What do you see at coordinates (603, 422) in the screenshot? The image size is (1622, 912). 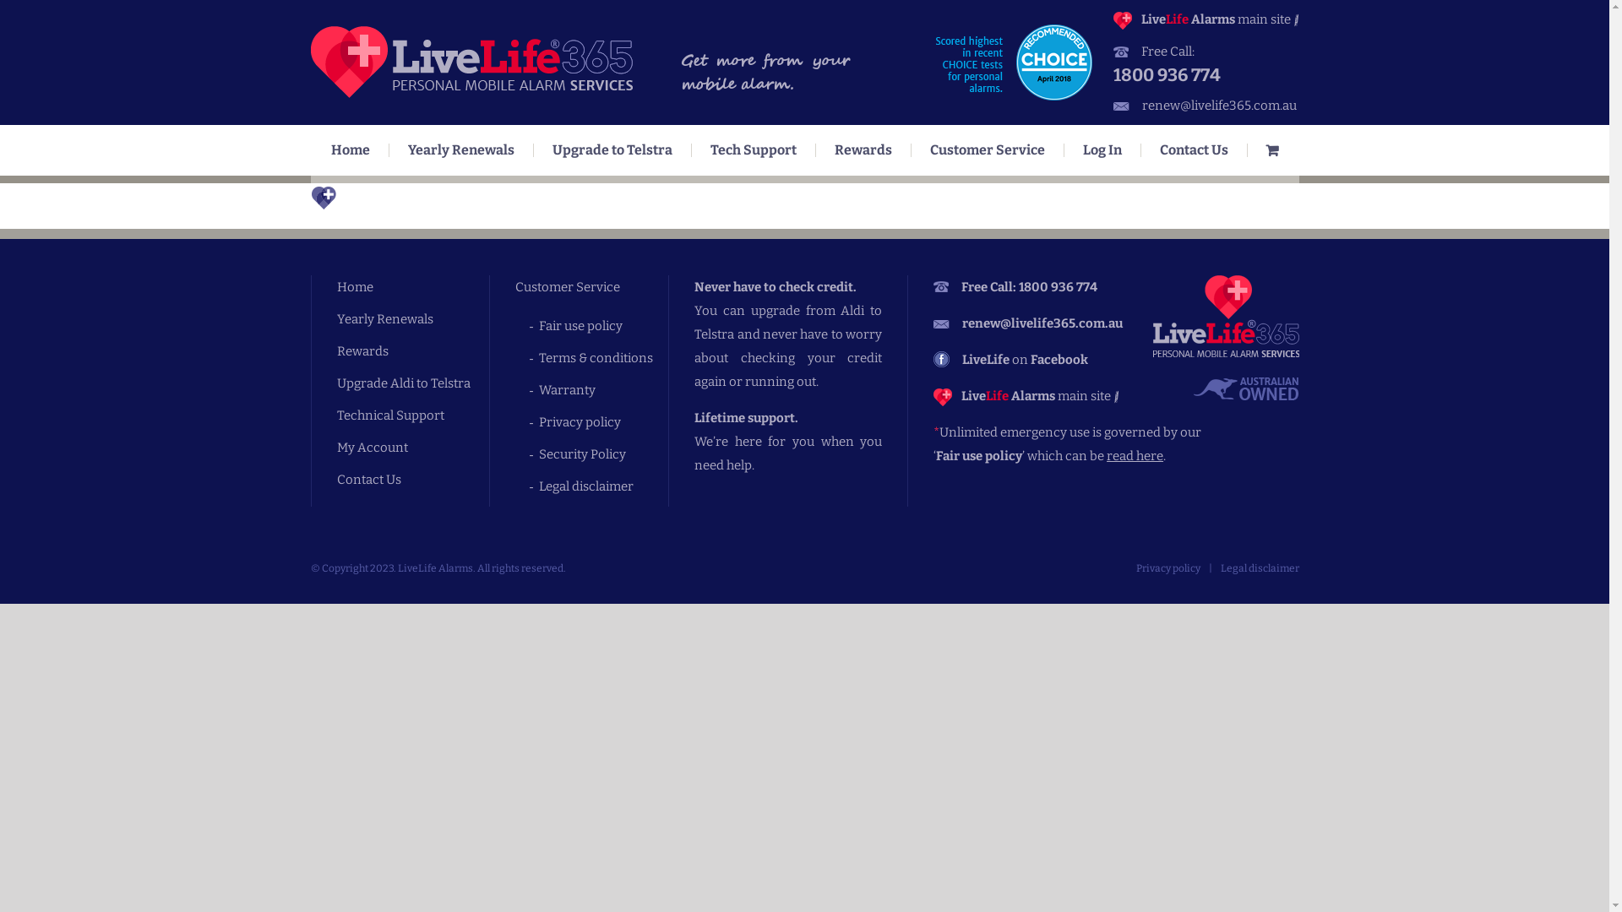 I see `Privacy policy` at bounding box center [603, 422].